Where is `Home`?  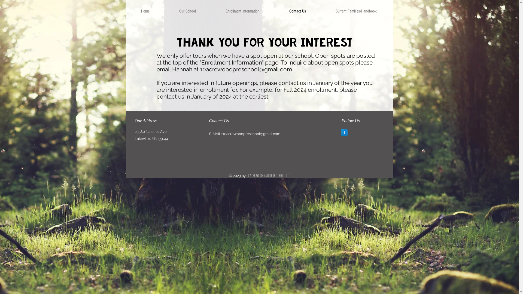
Home is located at coordinates (145, 11).